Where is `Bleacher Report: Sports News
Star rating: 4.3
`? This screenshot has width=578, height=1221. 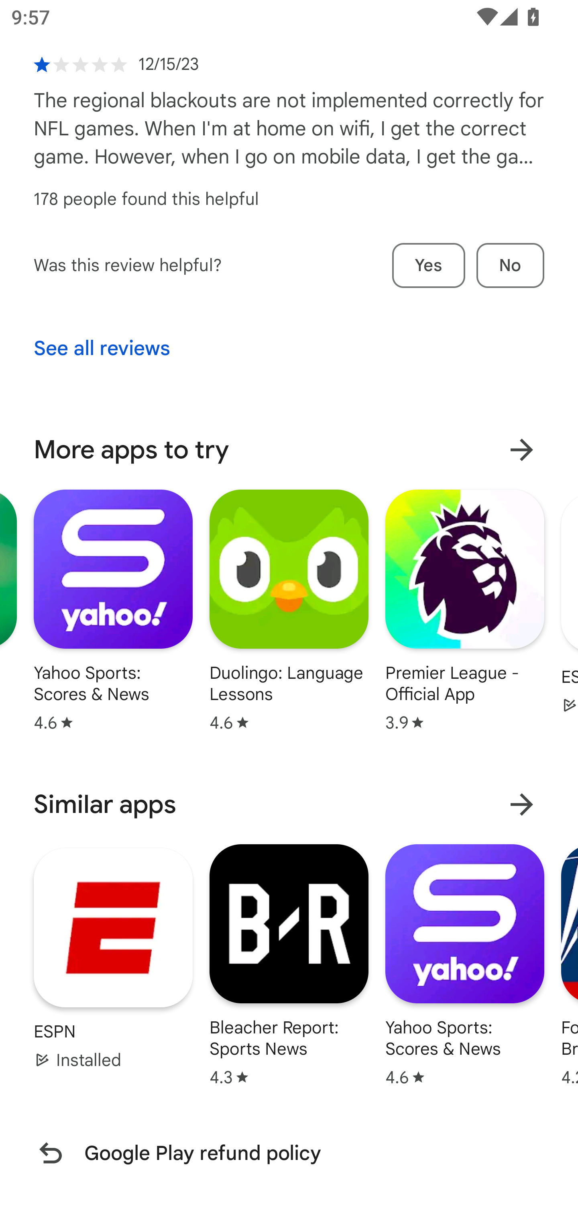
Bleacher Report: Sports News
Star rating: 4.3
 is located at coordinates (289, 964).